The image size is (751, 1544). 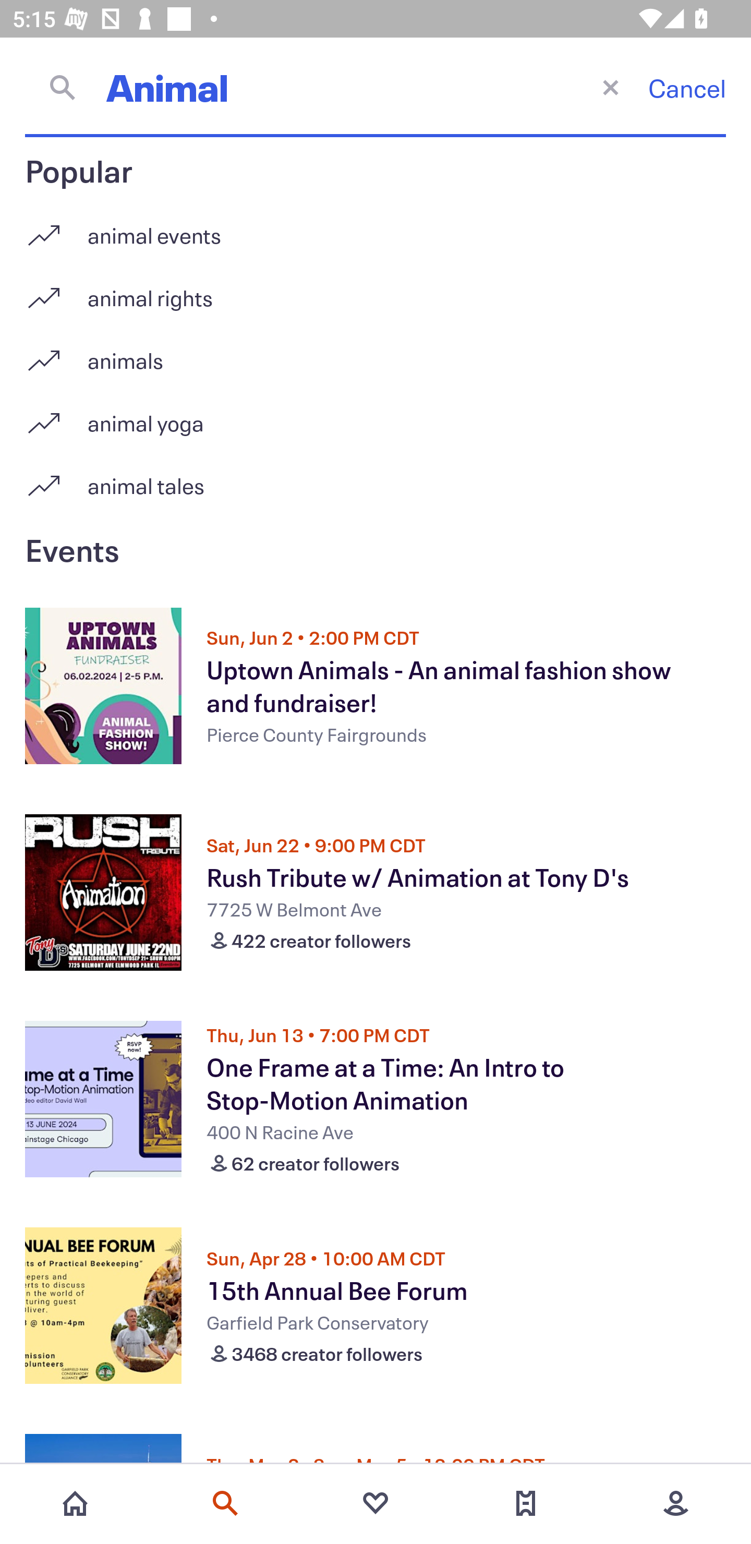 What do you see at coordinates (375, 354) in the screenshot?
I see `animals` at bounding box center [375, 354].